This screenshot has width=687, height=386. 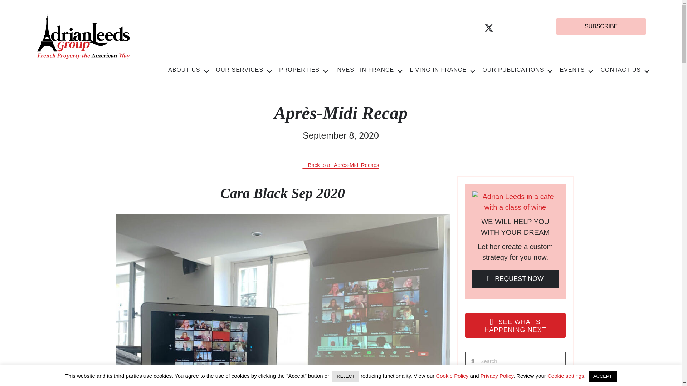 What do you see at coordinates (303, 69) in the screenshot?
I see `PROPERTIES` at bounding box center [303, 69].